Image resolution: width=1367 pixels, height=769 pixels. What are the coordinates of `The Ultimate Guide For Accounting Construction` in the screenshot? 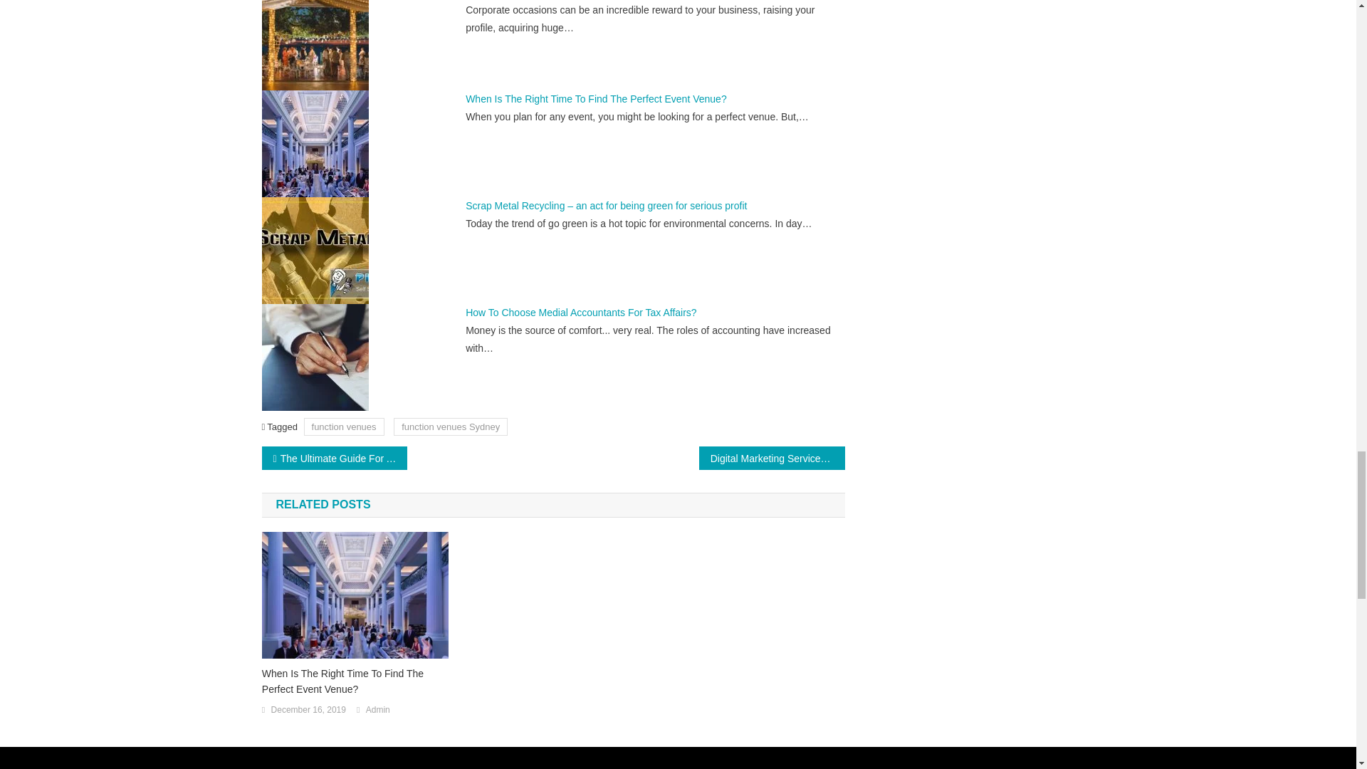 It's located at (335, 458).